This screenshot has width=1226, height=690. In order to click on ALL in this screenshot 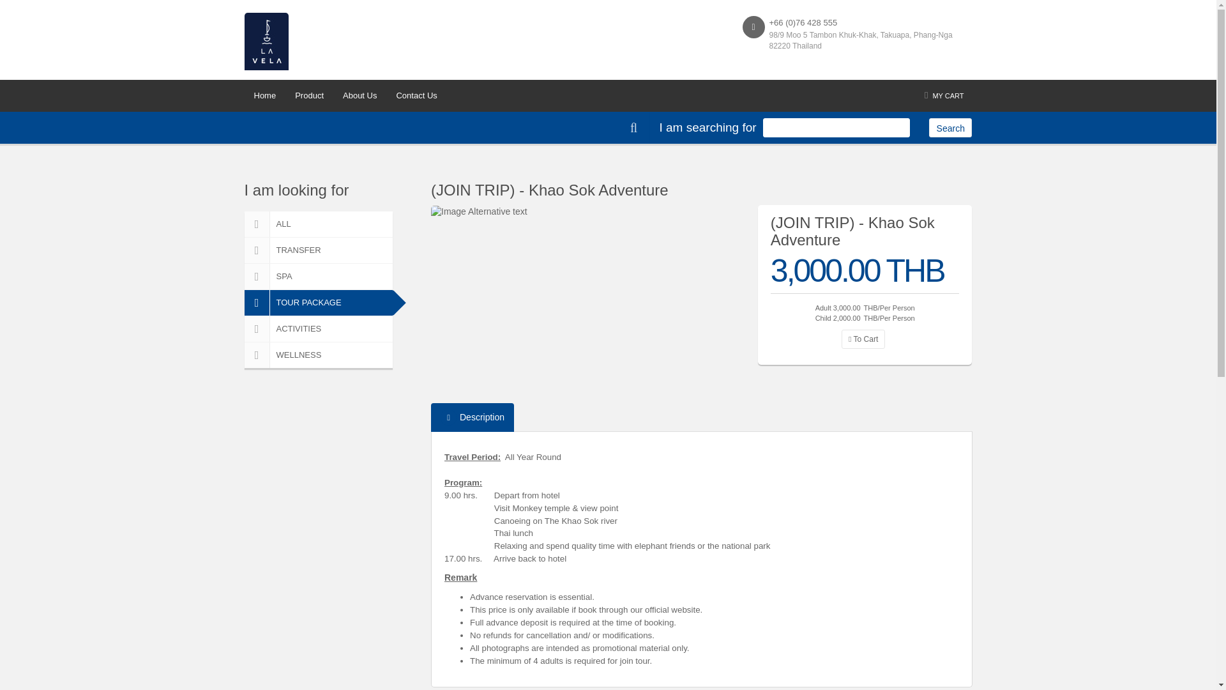, I will do `click(318, 224)`.